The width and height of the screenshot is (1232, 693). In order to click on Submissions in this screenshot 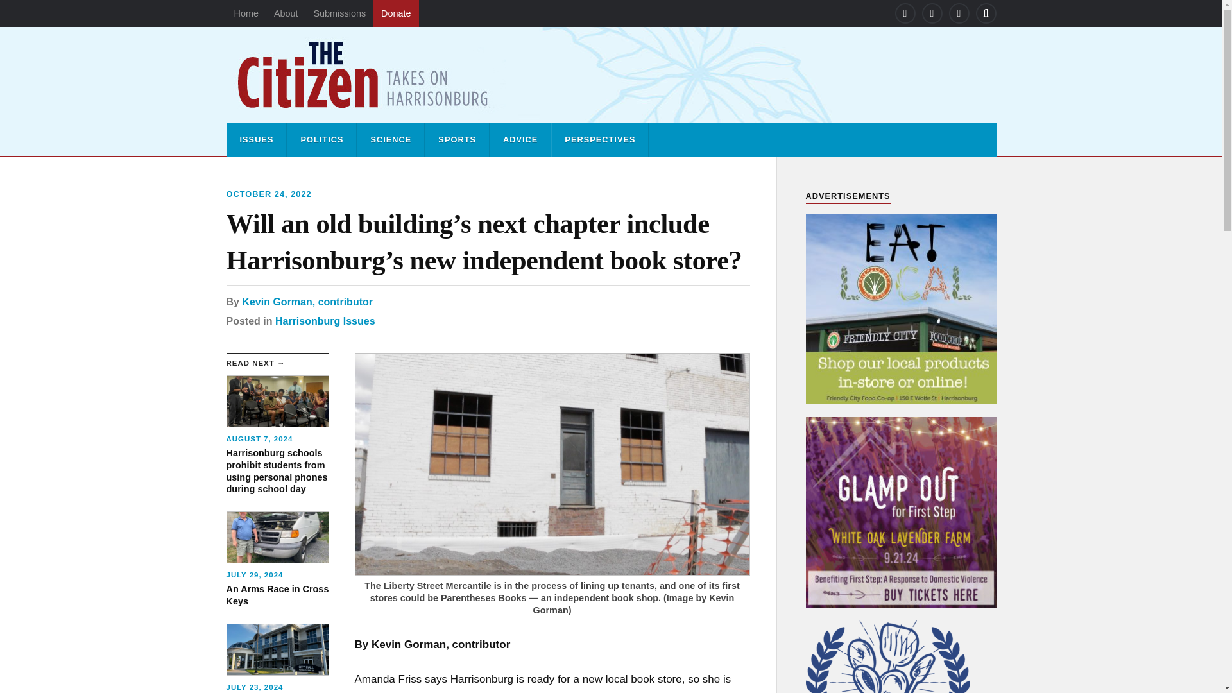, I will do `click(339, 13)`.